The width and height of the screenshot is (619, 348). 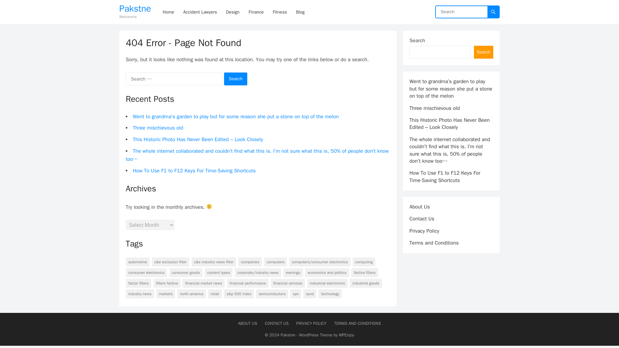 What do you see at coordinates (327, 264) in the screenshot?
I see `economics and politics` at bounding box center [327, 264].